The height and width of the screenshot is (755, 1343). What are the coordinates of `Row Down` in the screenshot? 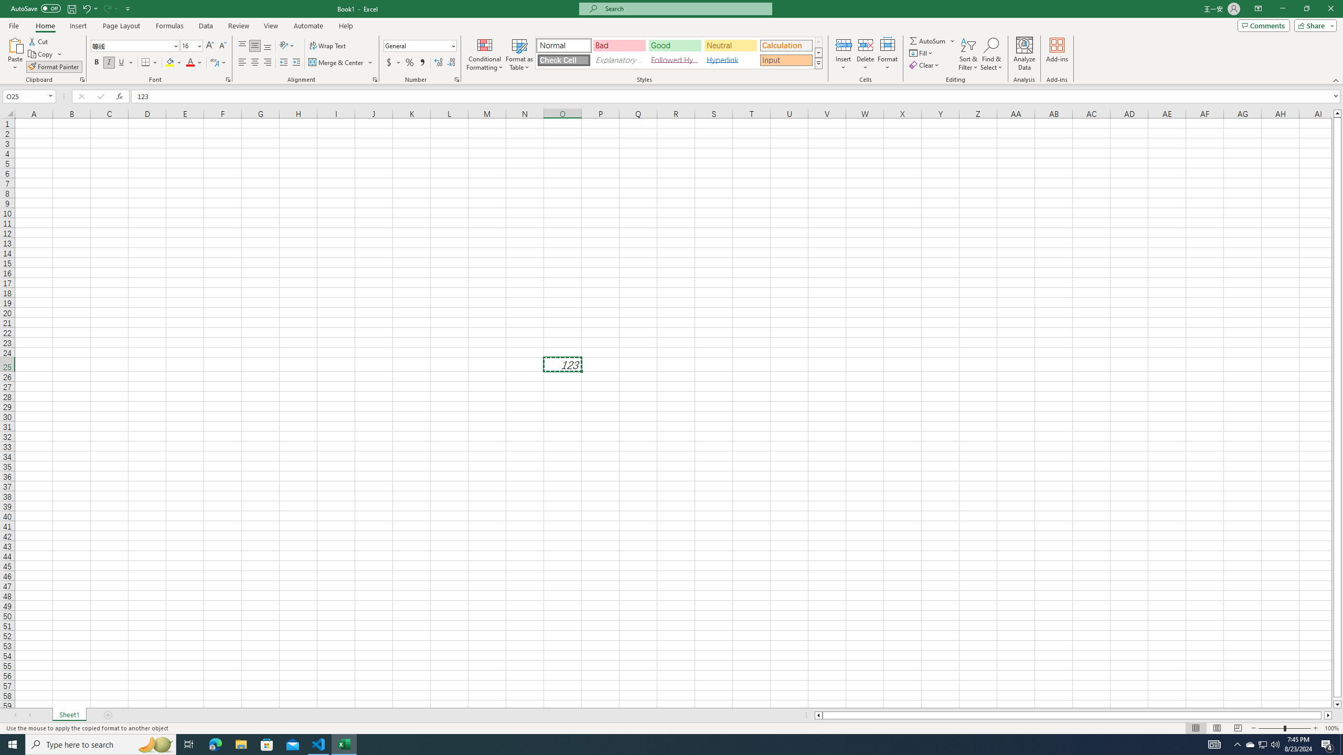 It's located at (818, 52).